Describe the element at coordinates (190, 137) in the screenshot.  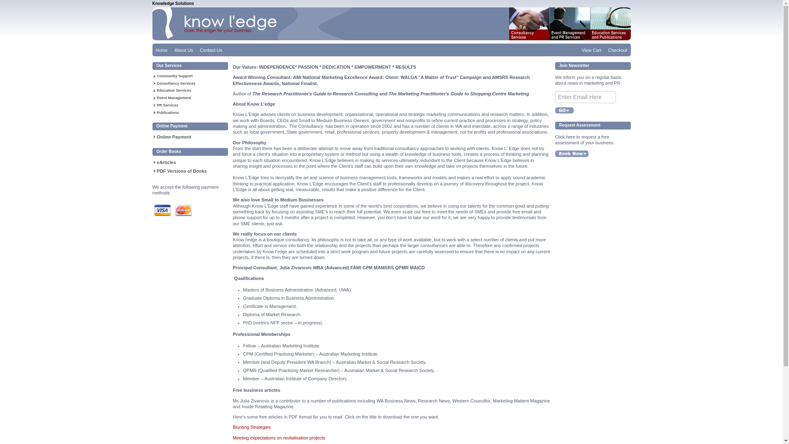
I see `Online Payment` at that location.